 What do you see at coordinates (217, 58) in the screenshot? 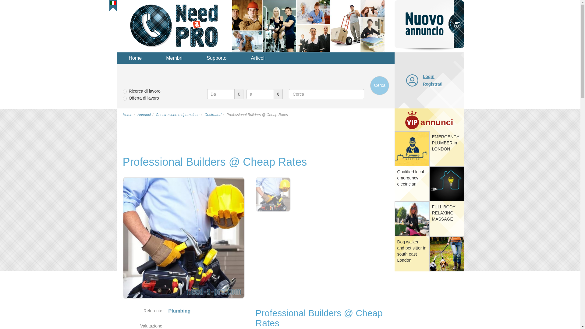
I see `Supporto` at bounding box center [217, 58].